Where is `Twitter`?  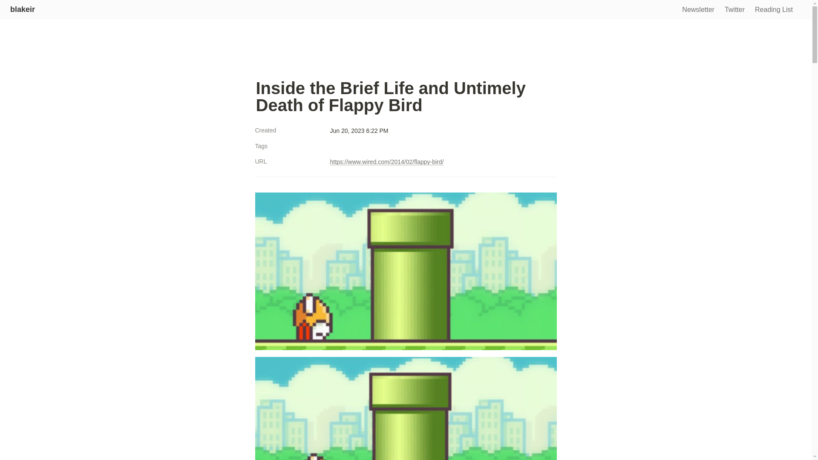
Twitter is located at coordinates (734, 10).